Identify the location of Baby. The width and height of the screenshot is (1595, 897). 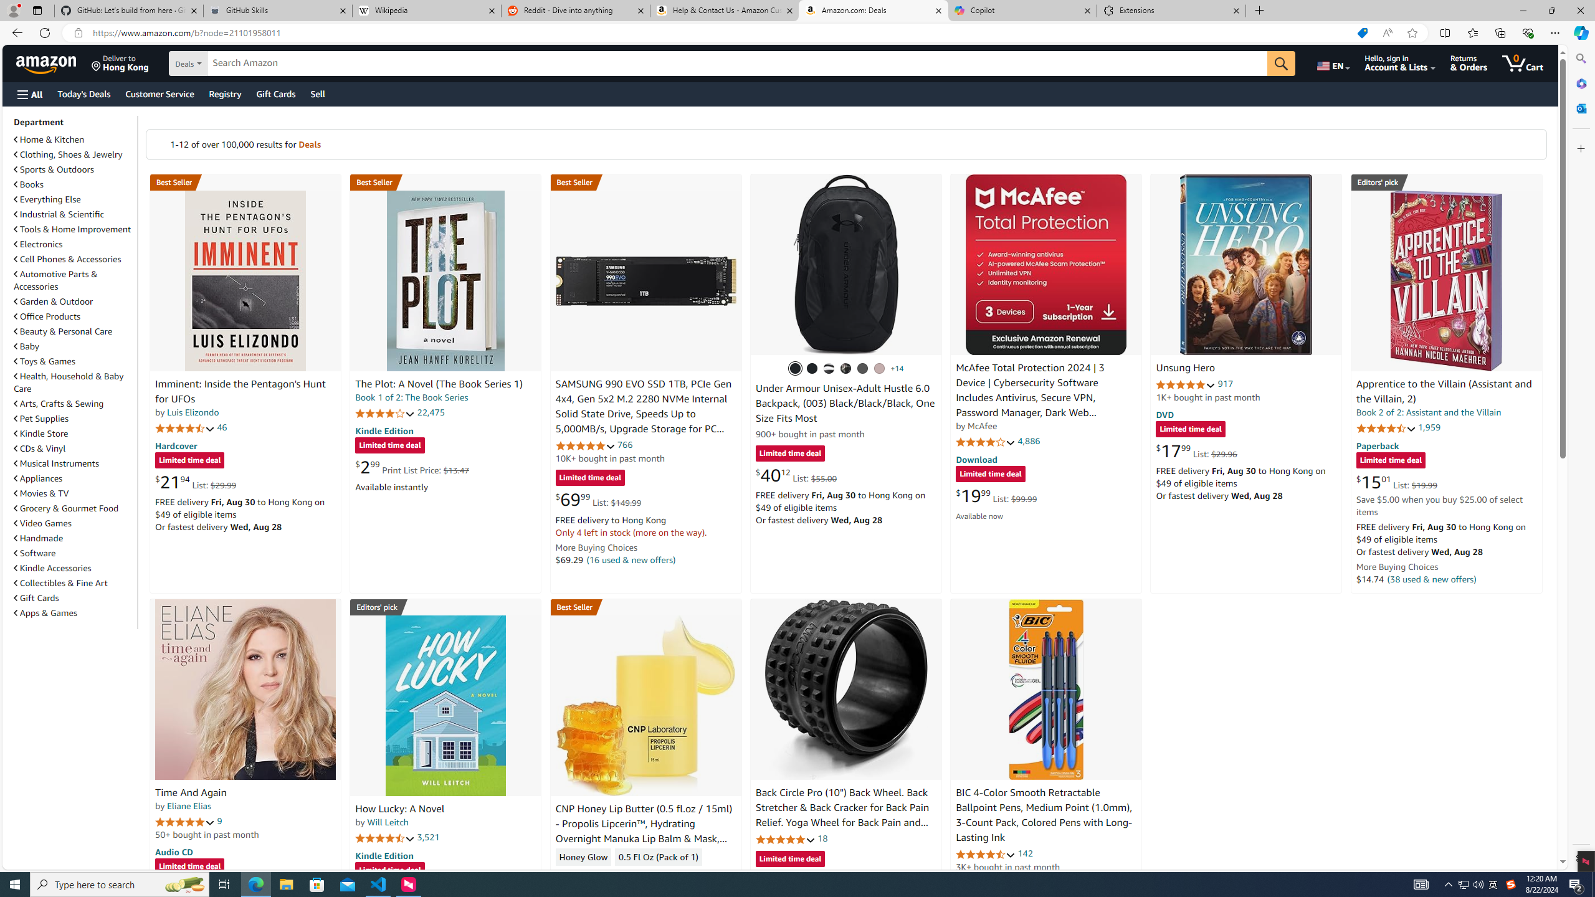
(74, 346).